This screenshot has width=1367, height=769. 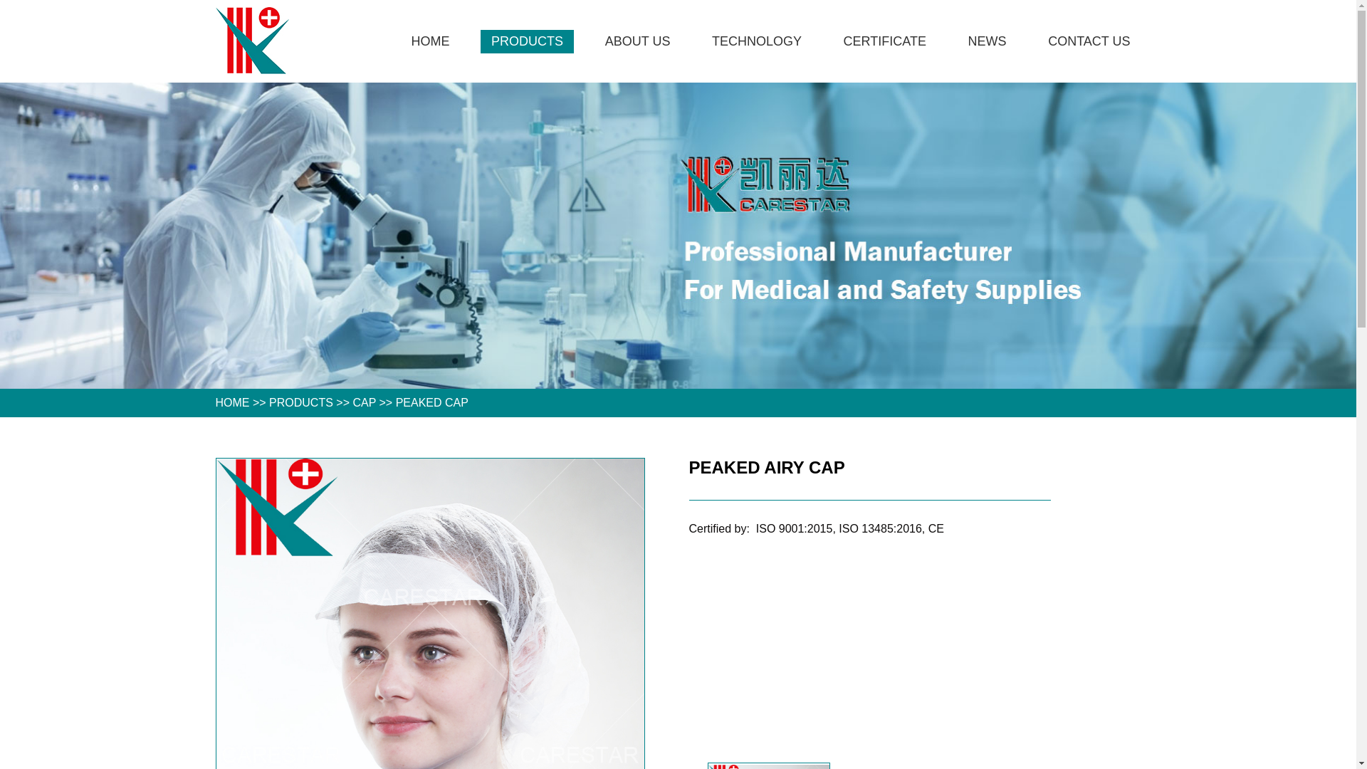 I want to click on CERTIFICATE, so click(x=885, y=41).